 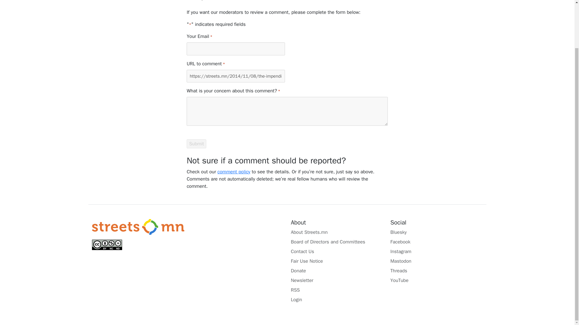 I want to click on comment policy, so click(x=234, y=172).